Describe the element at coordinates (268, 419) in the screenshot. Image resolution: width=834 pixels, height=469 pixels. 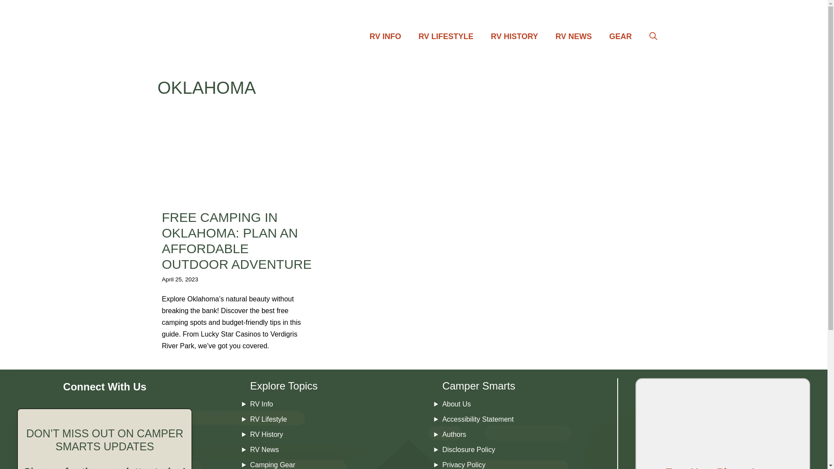
I see `RV Lifestyle` at that location.